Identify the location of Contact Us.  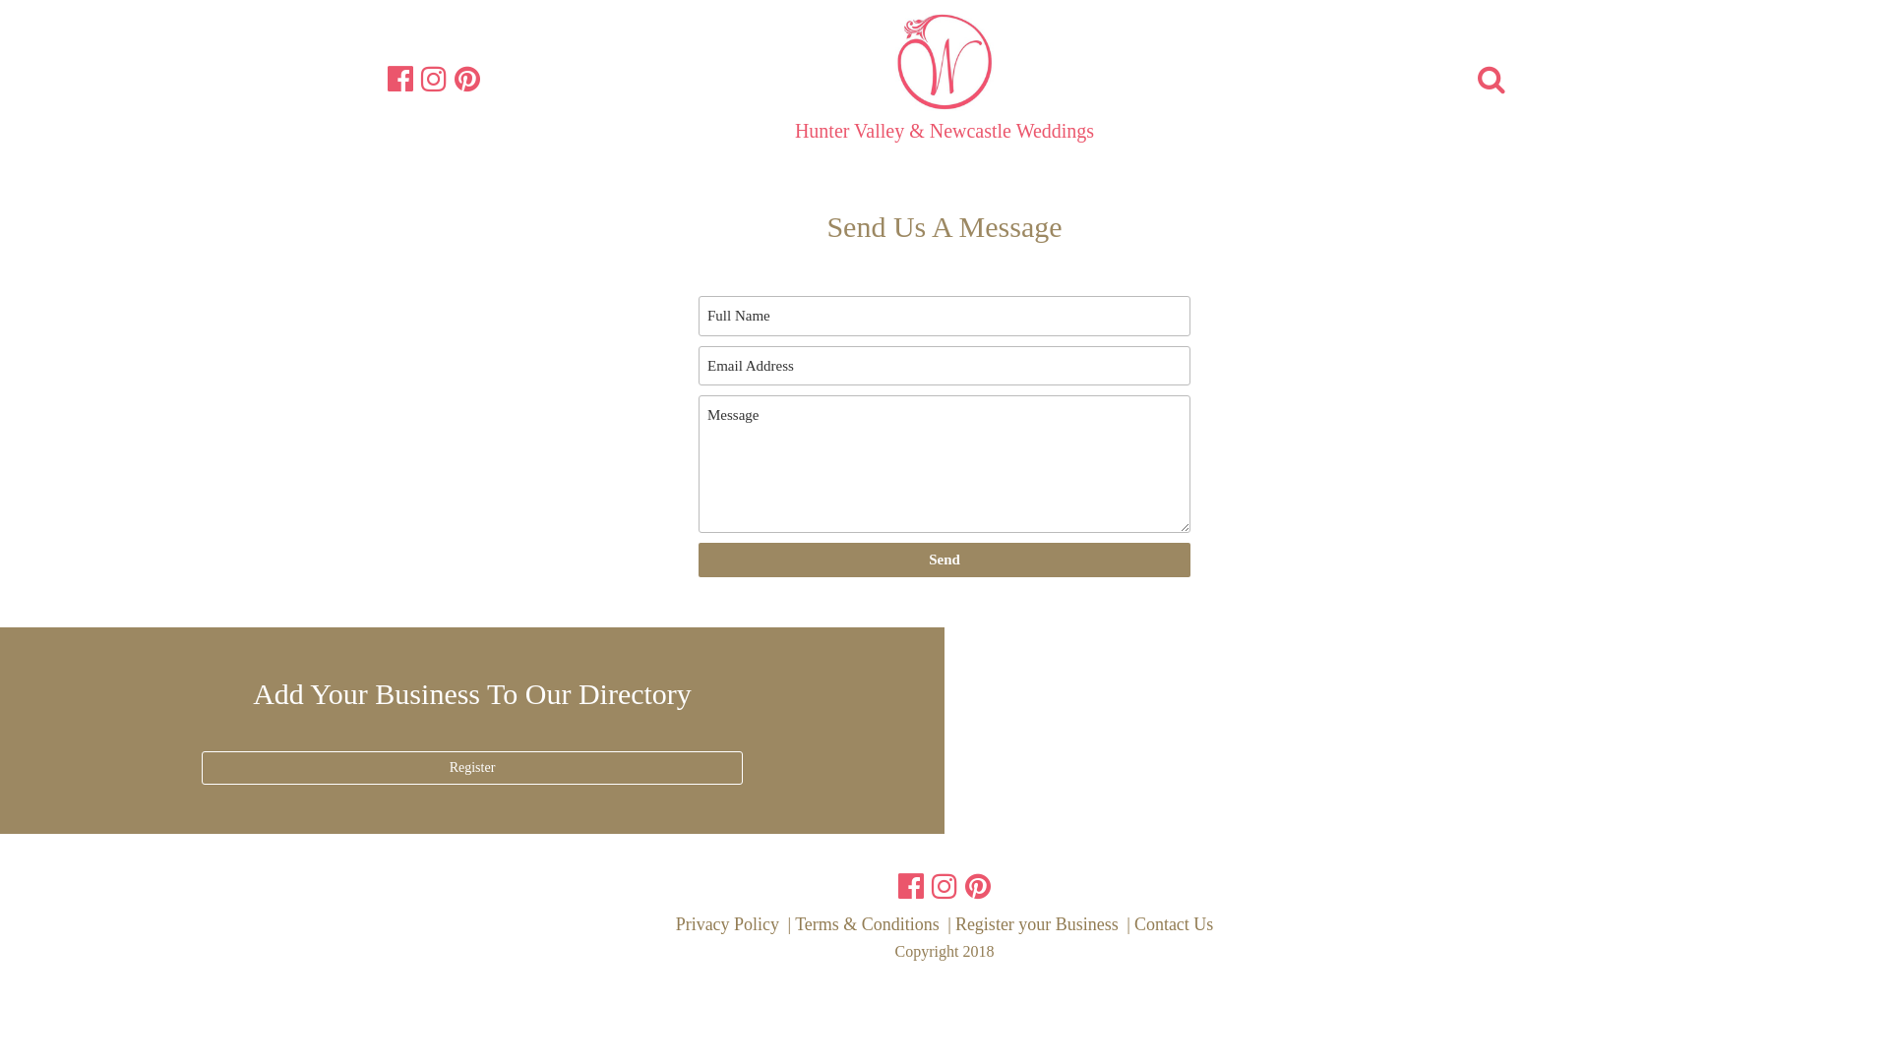
(1175, 924).